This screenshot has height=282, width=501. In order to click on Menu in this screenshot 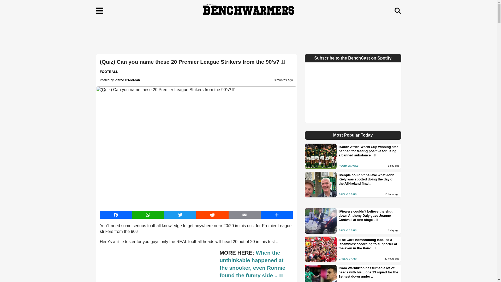, I will do `click(100, 11)`.